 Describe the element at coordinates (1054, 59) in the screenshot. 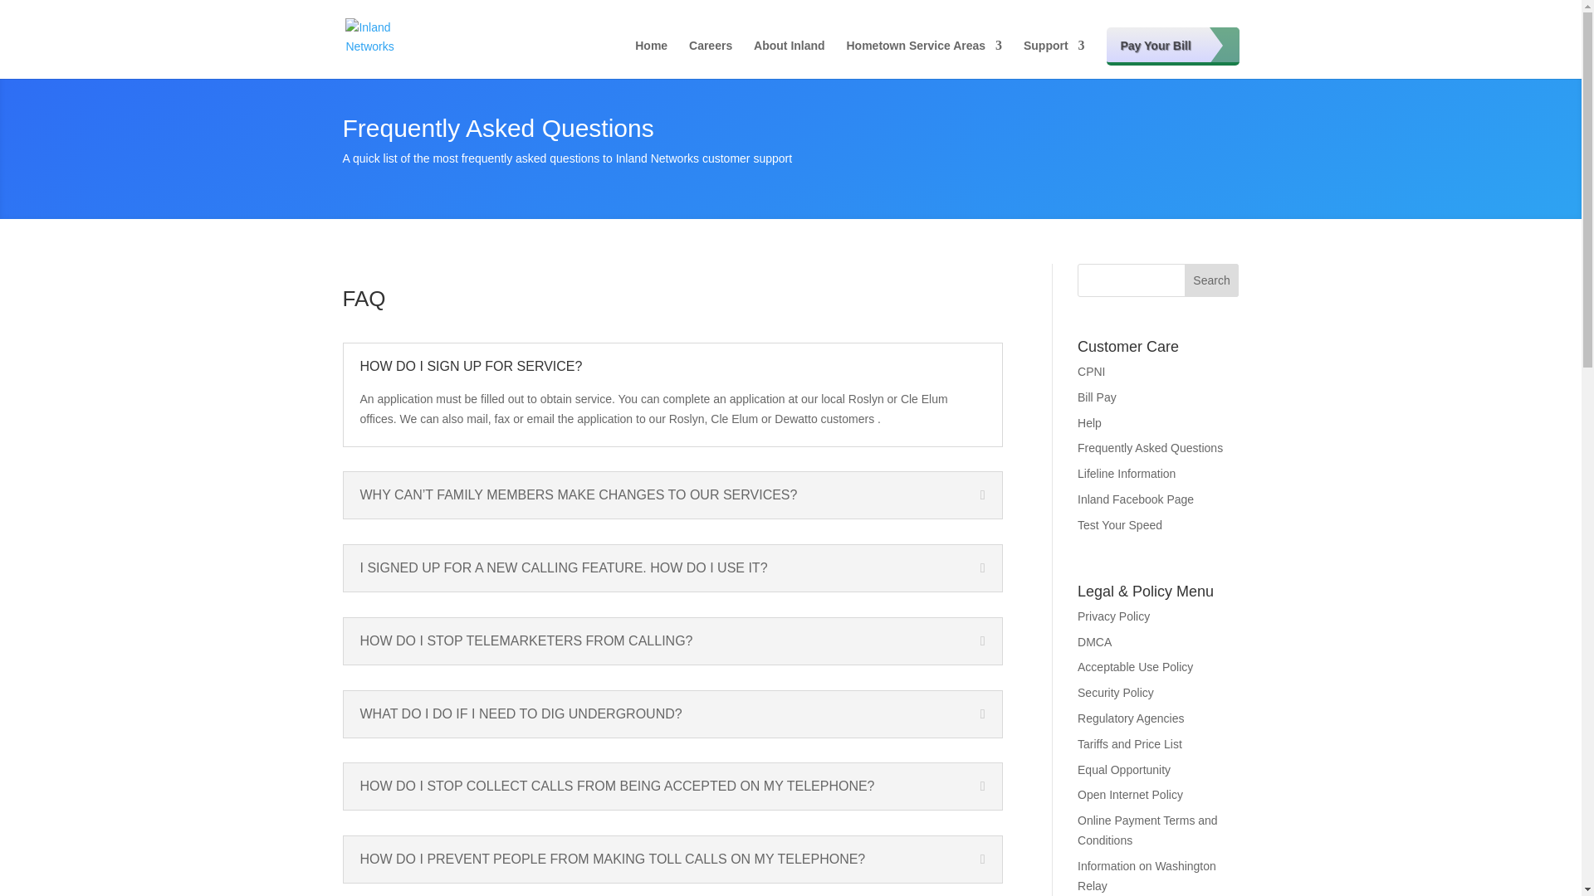

I see `Support` at that location.